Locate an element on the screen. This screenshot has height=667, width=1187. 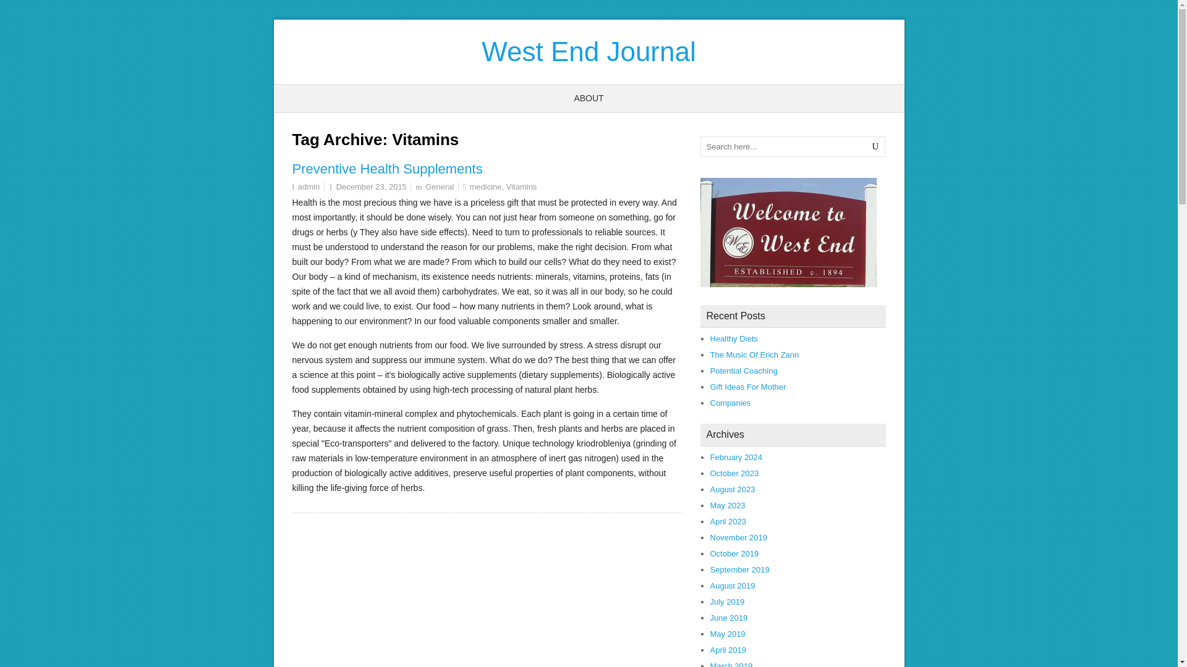
November 2019 is located at coordinates (738, 537).